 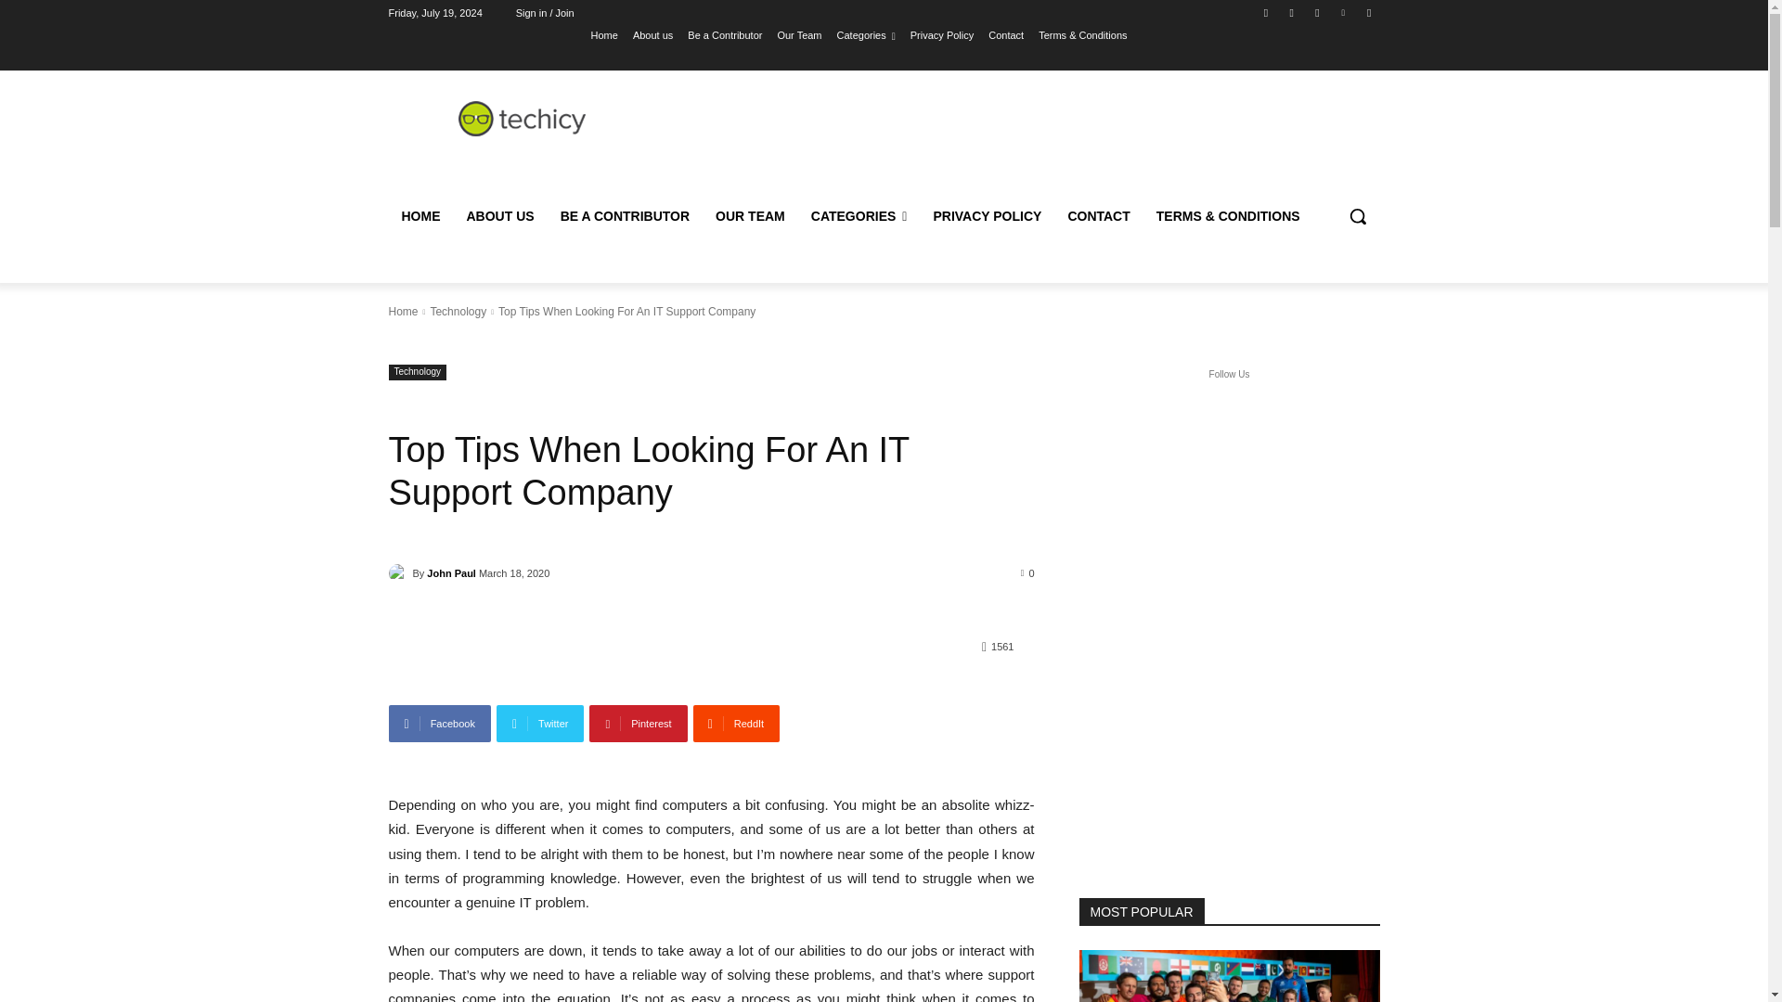 What do you see at coordinates (867, 34) in the screenshot?
I see `Categories` at bounding box center [867, 34].